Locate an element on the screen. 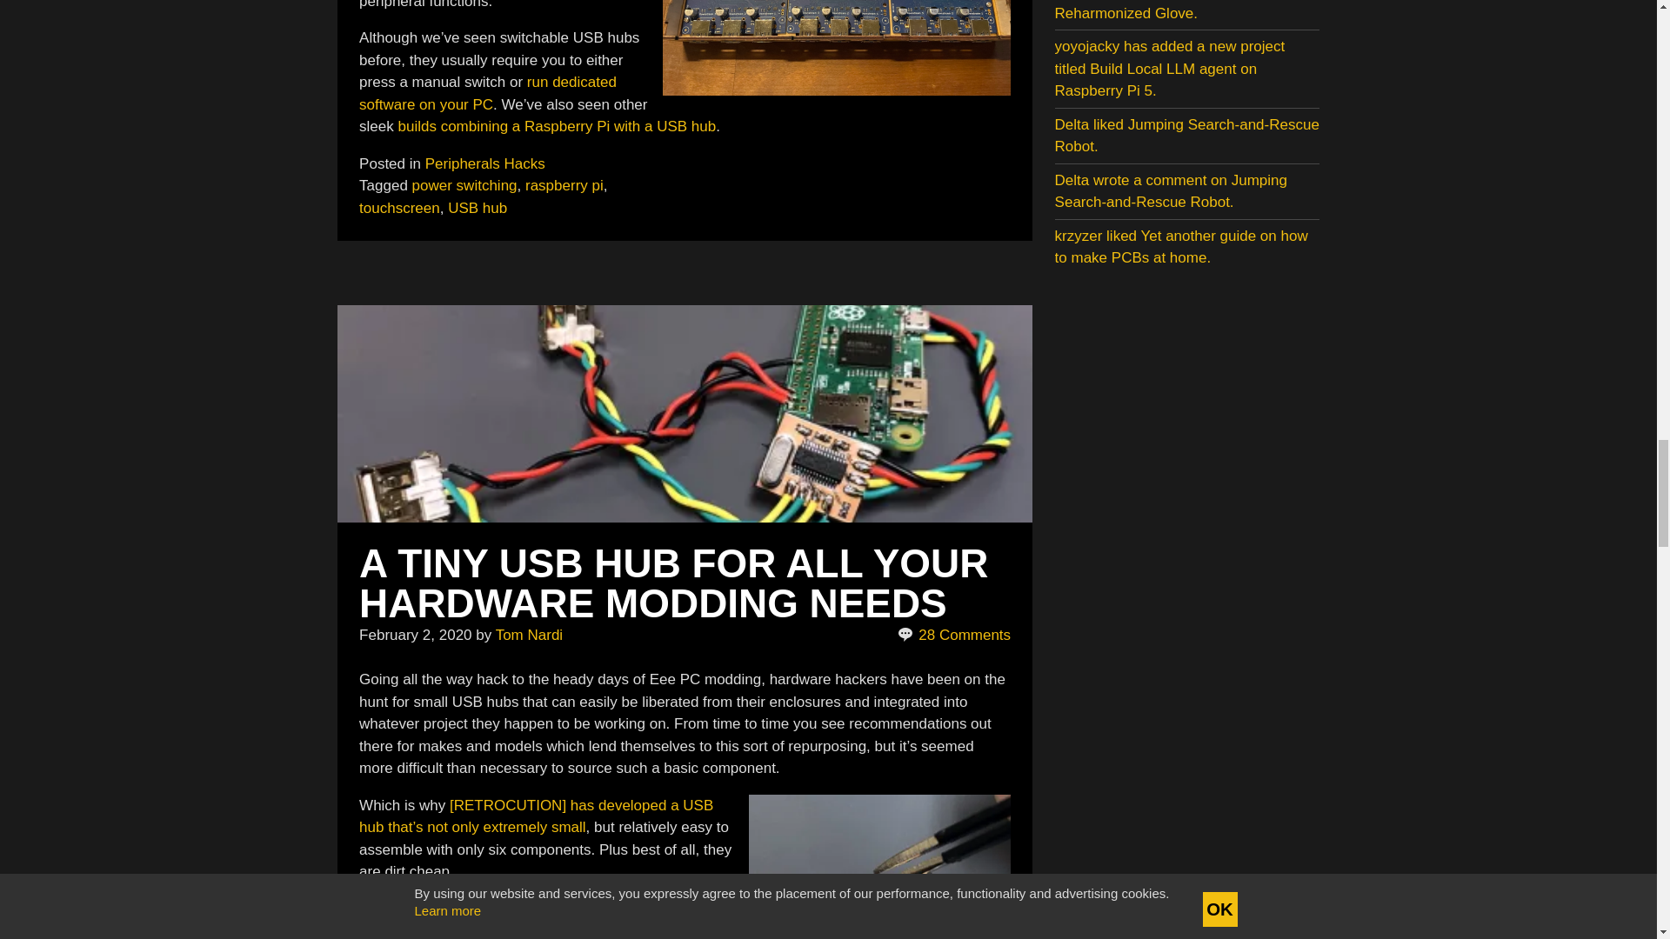 The image size is (1670, 939). Posts by Tom Nardi is located at coordinates (529, 635).